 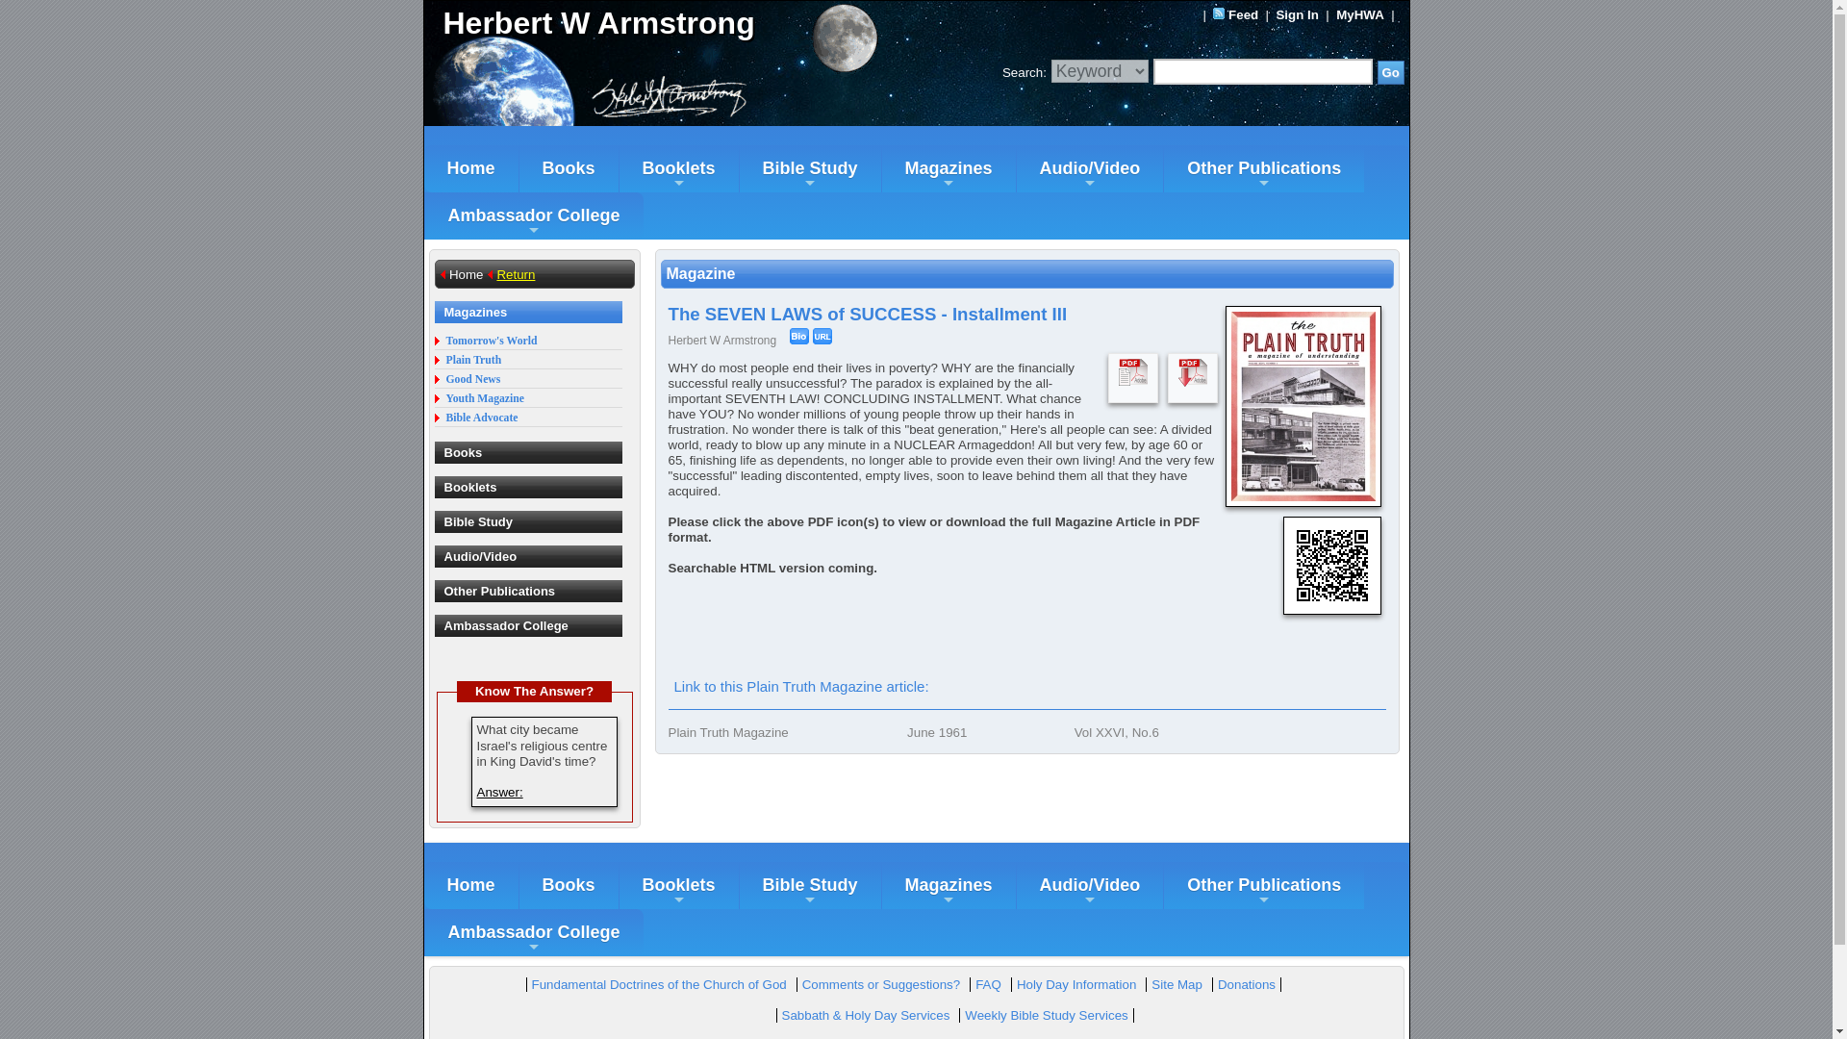 I want to click on Click down arrow to see all 3 search options., so click(x=1100, y=71).